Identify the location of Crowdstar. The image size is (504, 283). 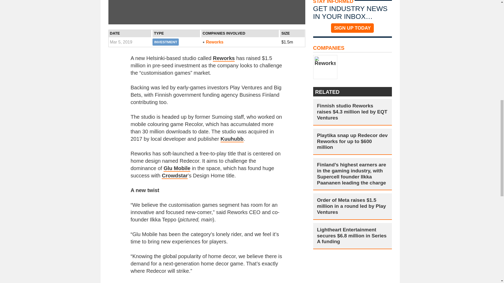
(175, 176).